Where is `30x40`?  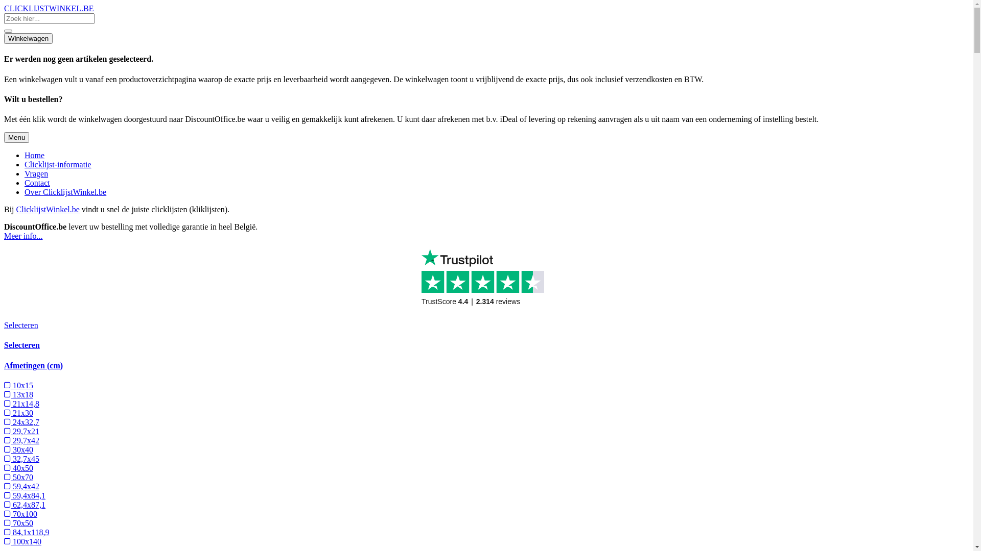
30x40 is located at coordinates (18, 450).